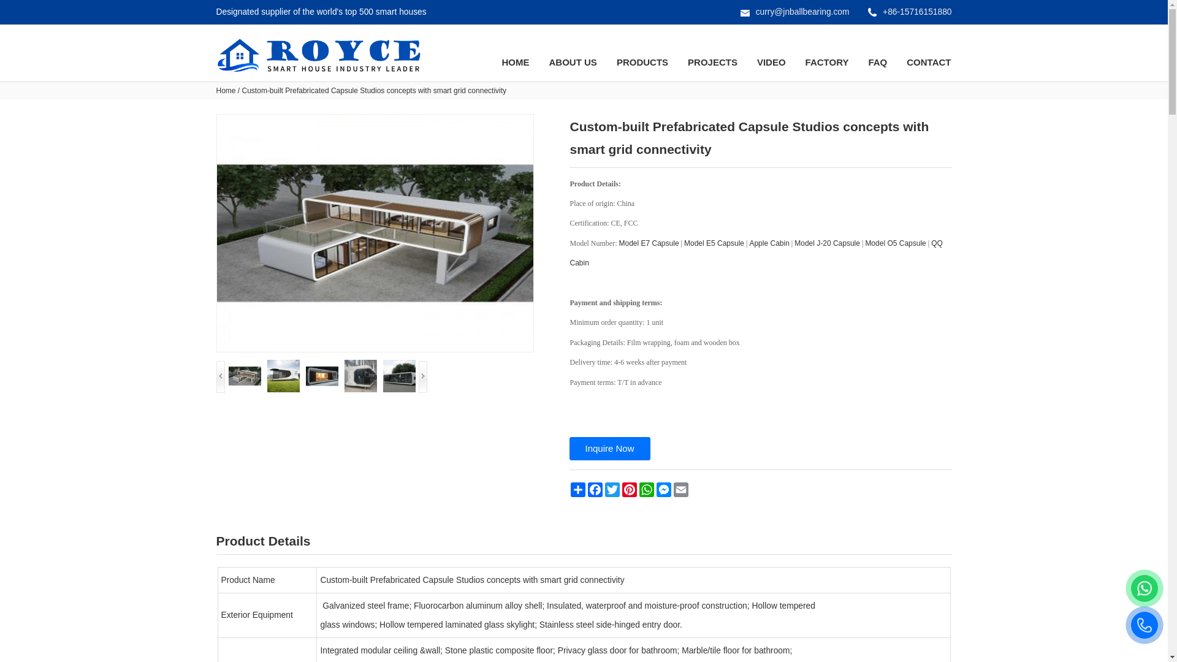 The width and height of the screenshot is (1177, 662). I want to click on Email, so click(680, 490).